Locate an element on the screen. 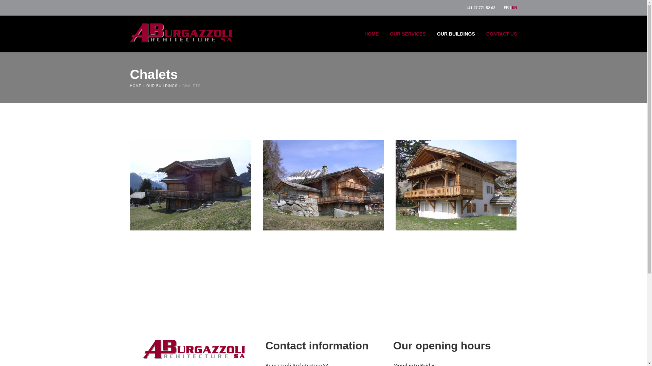 The height and width of the screenshot is (366, 652). EN is located at coordinates (514, 7).